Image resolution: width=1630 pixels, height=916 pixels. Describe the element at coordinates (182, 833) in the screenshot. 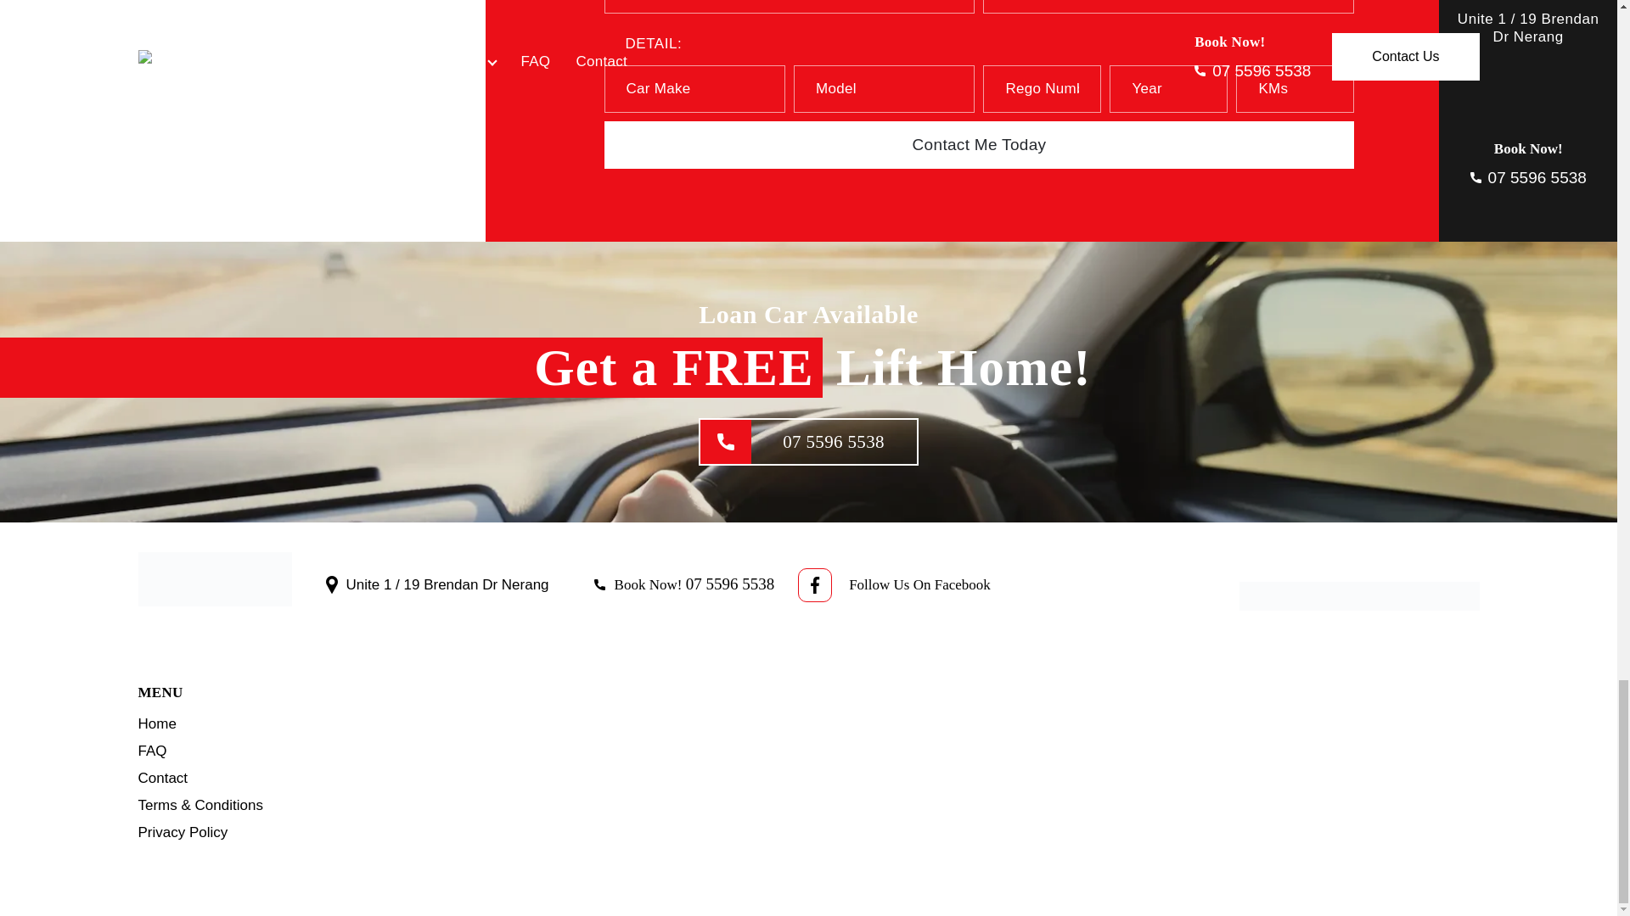

I see `Privacy Policy` at that location.